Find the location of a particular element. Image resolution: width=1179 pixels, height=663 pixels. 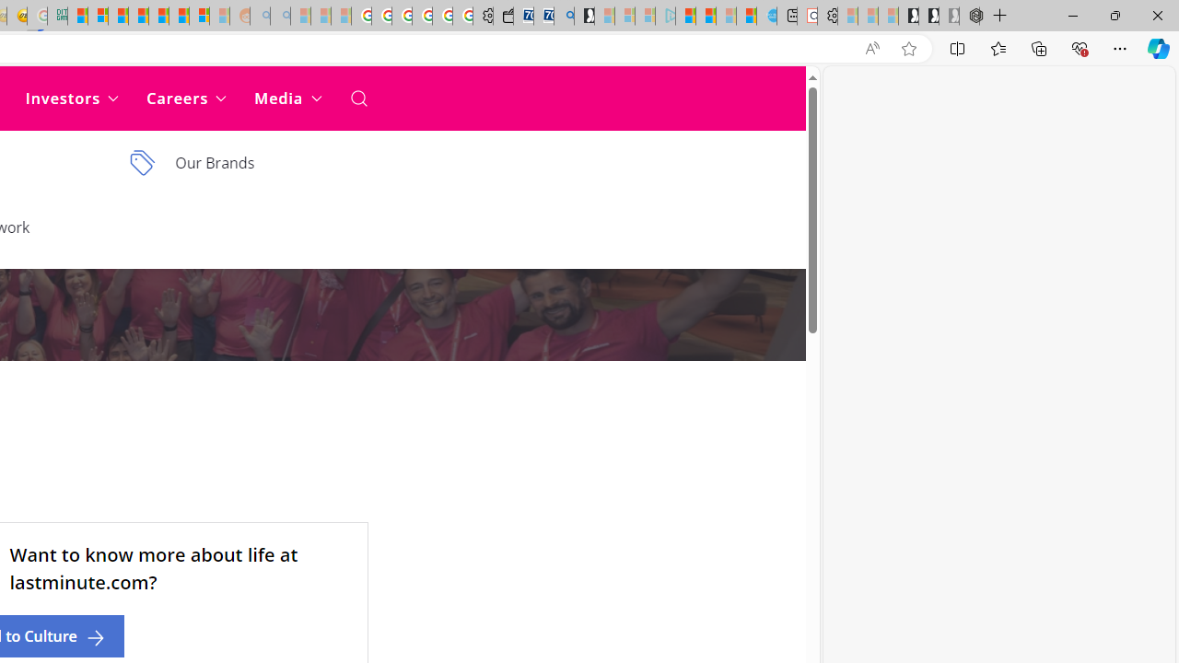

Microsoft Start - Sleeping is located at coordinates (726, 17).